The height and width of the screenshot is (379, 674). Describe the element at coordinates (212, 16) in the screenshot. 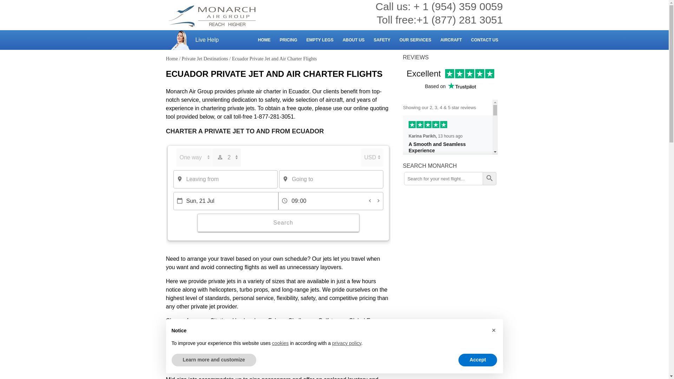

I see `Private Jet and Air Charter Operator - Monarch Air Group` at that location.